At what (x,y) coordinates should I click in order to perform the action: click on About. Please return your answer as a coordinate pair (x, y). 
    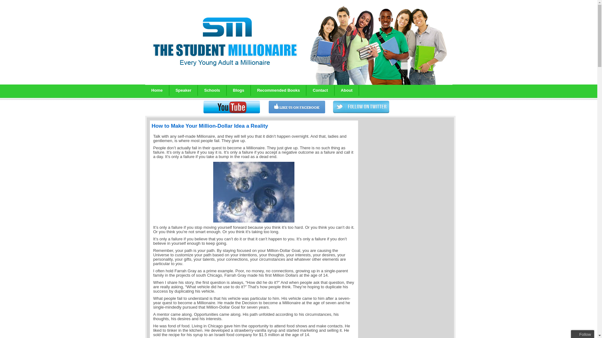
    Looking at the image, I should click on (347, 90).